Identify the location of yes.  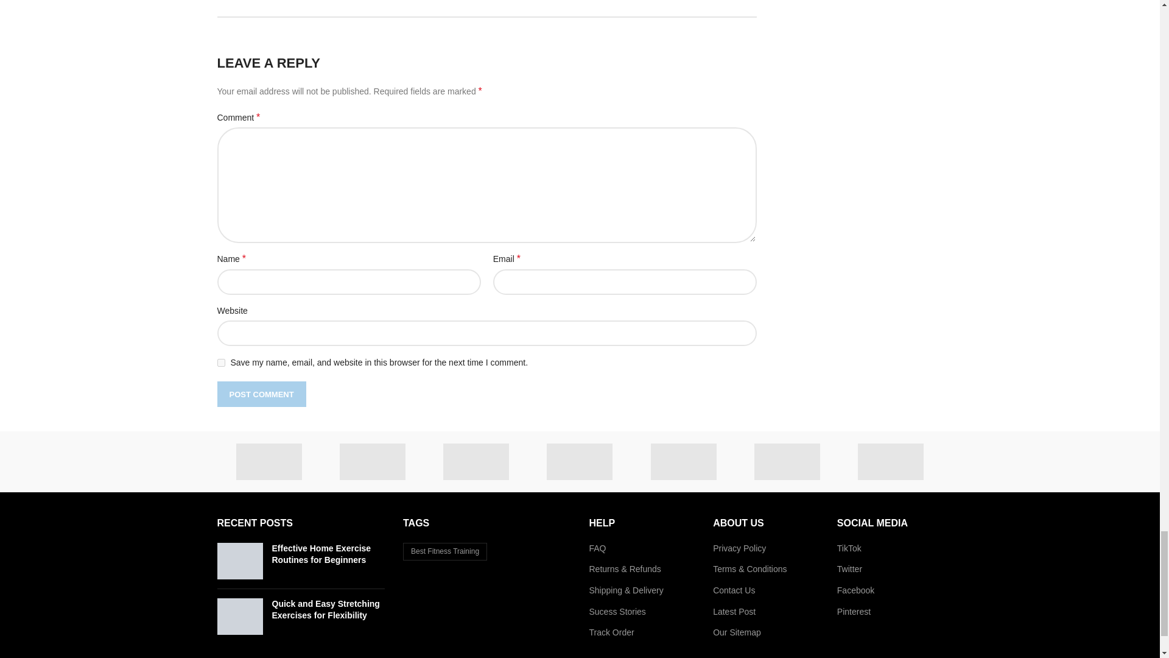
(220, 362).